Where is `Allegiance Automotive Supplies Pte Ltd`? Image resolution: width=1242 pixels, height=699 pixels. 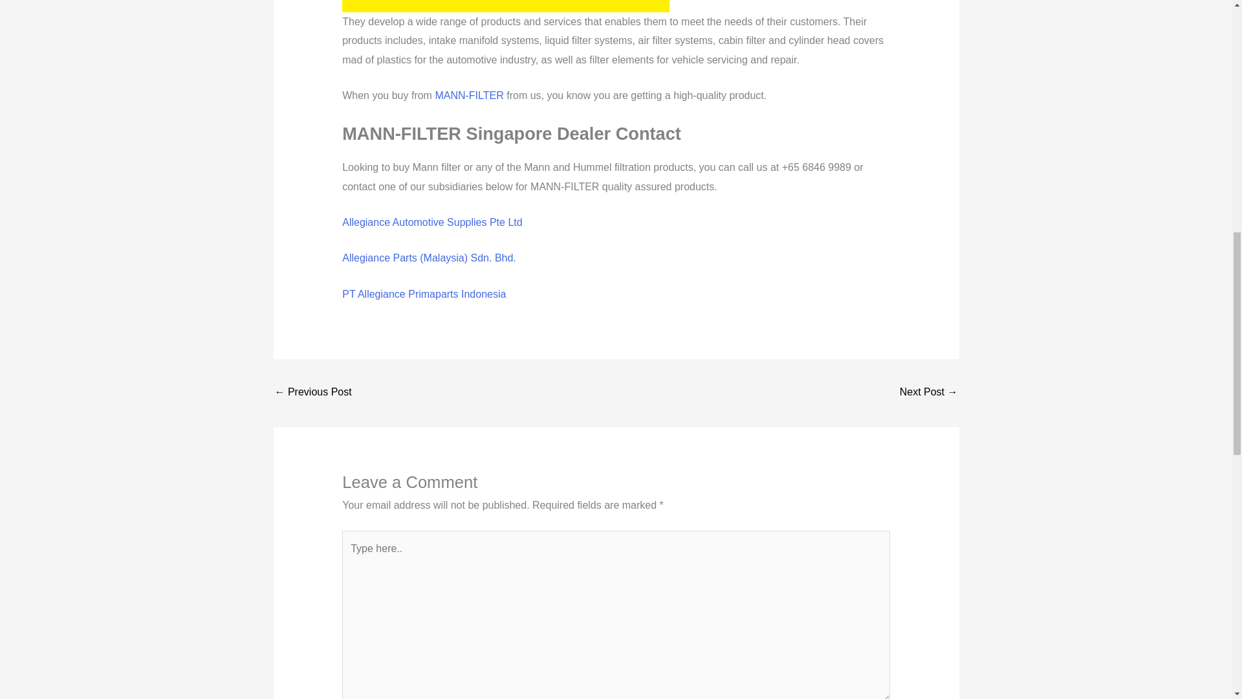
Allegiance Automotive Supplies Pte Ltd is located at coordinates (432, 222).